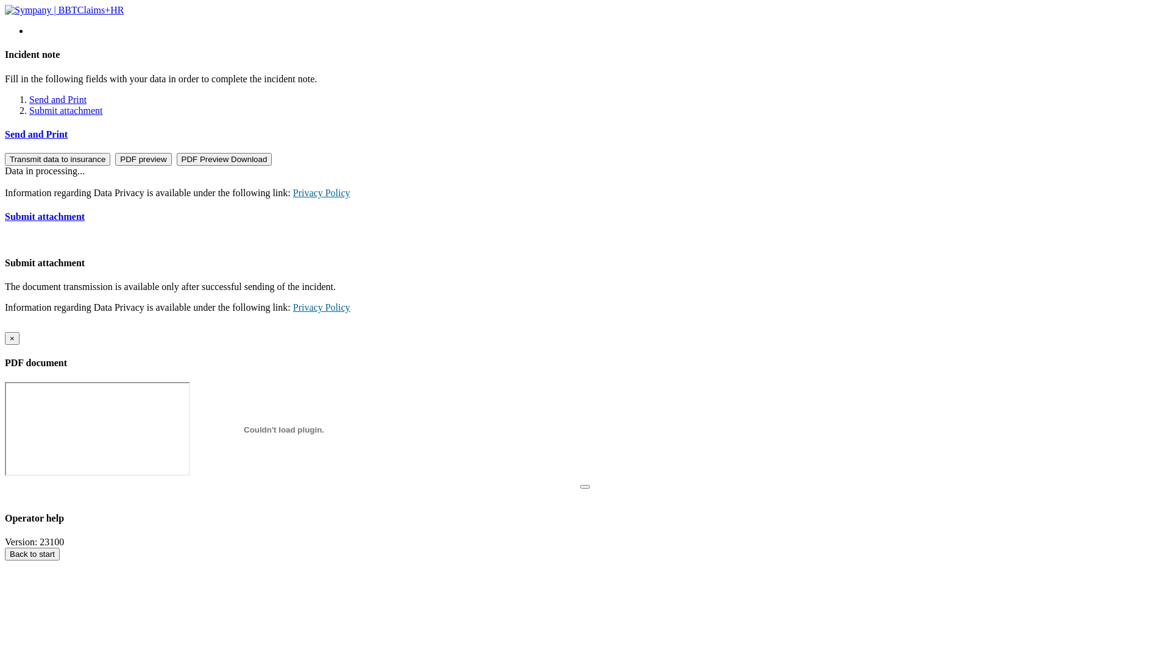 This screenshot has width=1170, height=658. What do you see at coordinates (143, 160) in the screenshot?
I see `PDF preview` at bounding box center [143, 160].